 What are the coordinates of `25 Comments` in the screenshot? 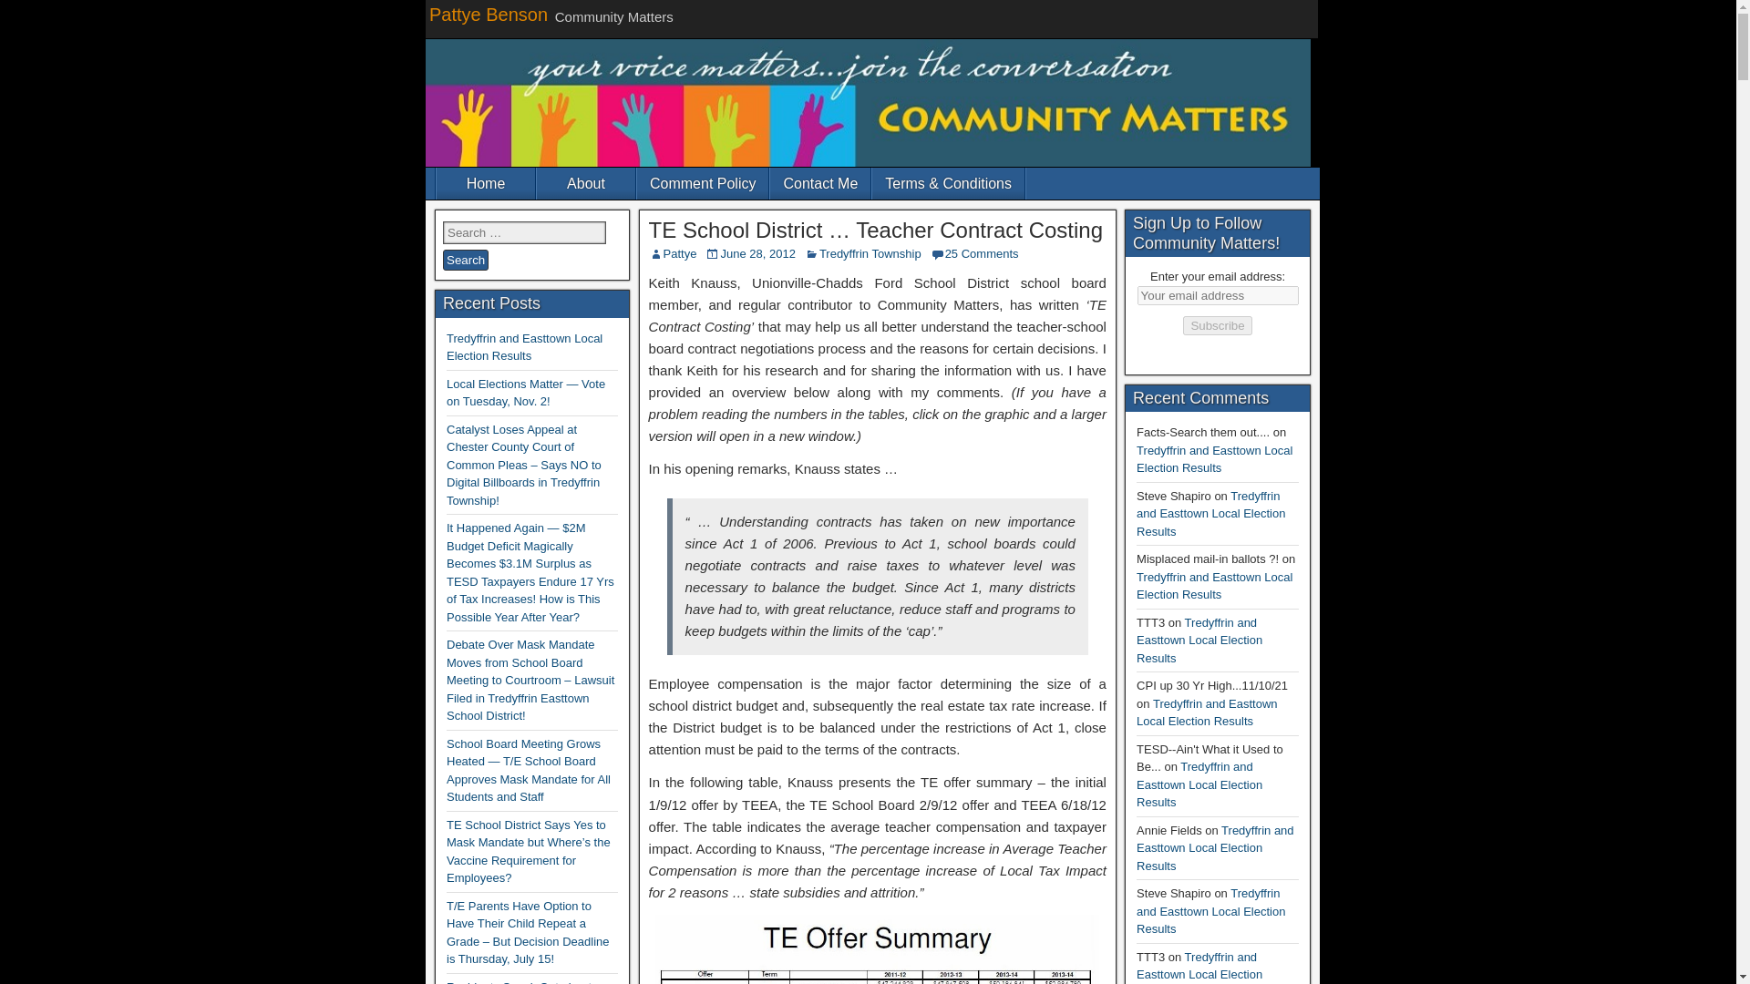 It's located at (981, 253).